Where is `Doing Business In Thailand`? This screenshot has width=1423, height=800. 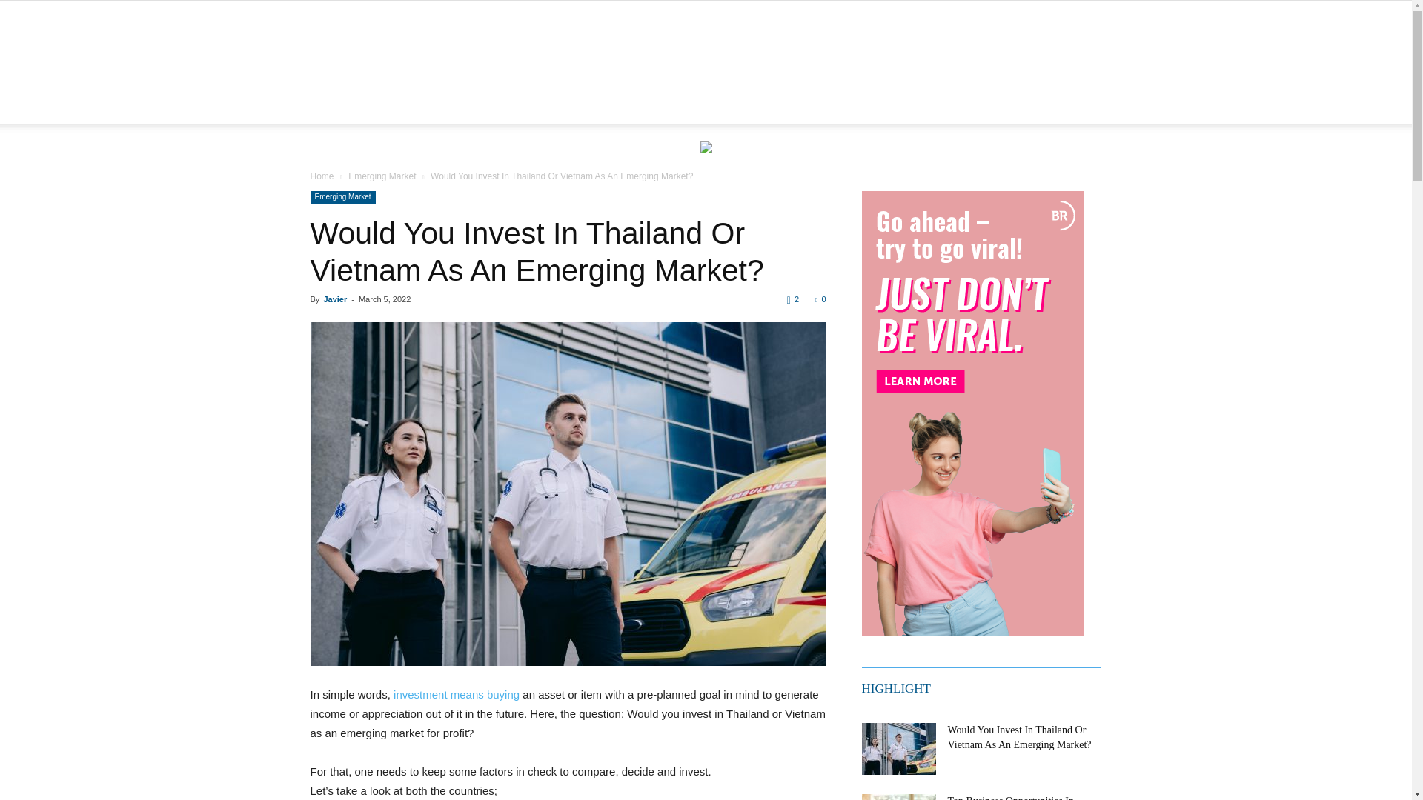 Doing Business In Thailand is located at coordinates (706, 50).